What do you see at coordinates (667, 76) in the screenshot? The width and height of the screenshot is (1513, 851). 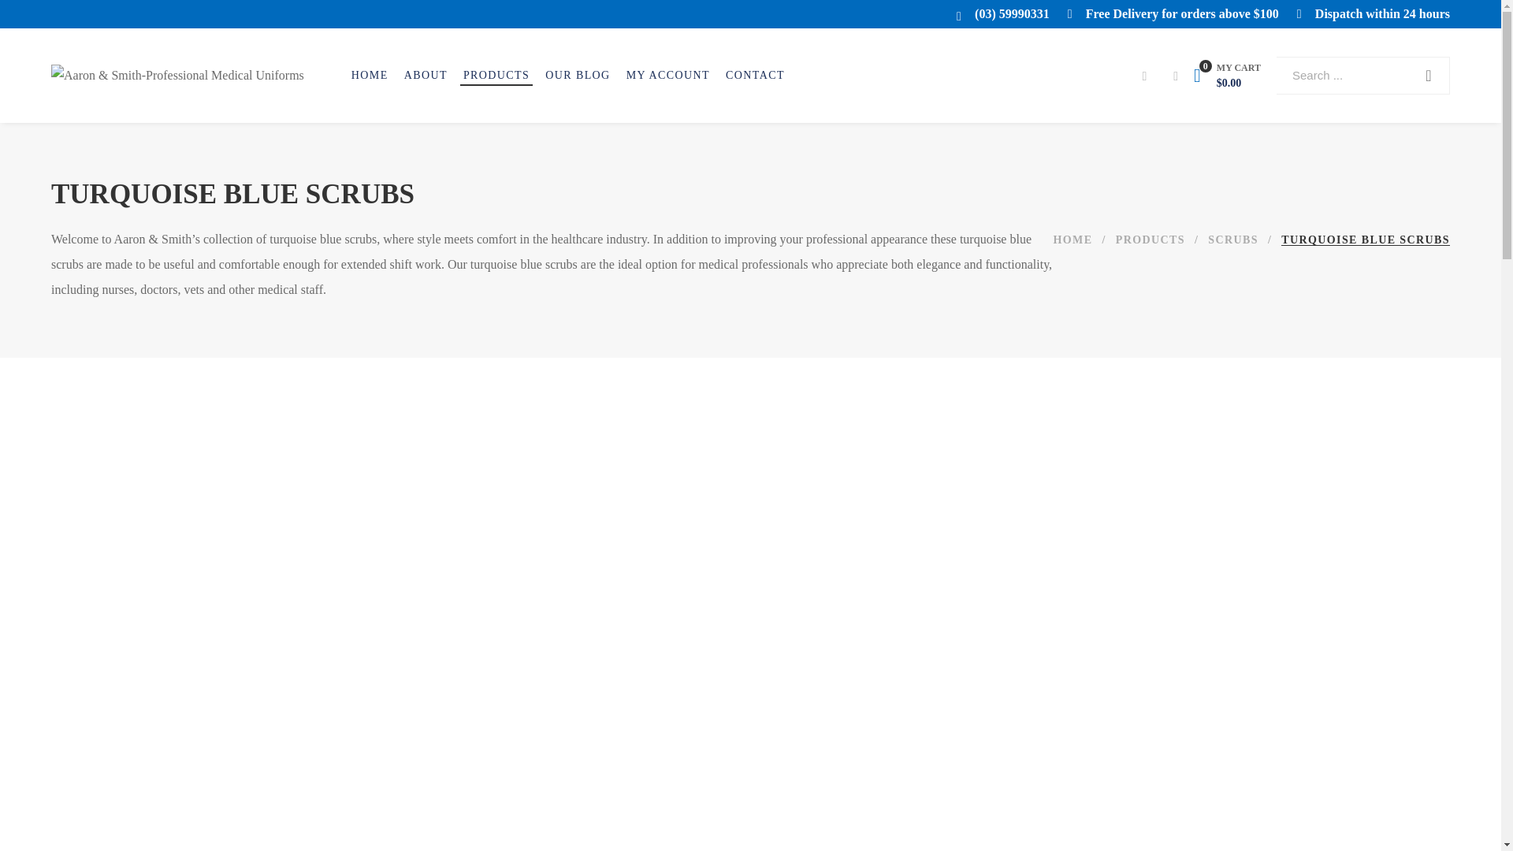 I see `MY ACCOUNT` at bounding box center [667, 76].